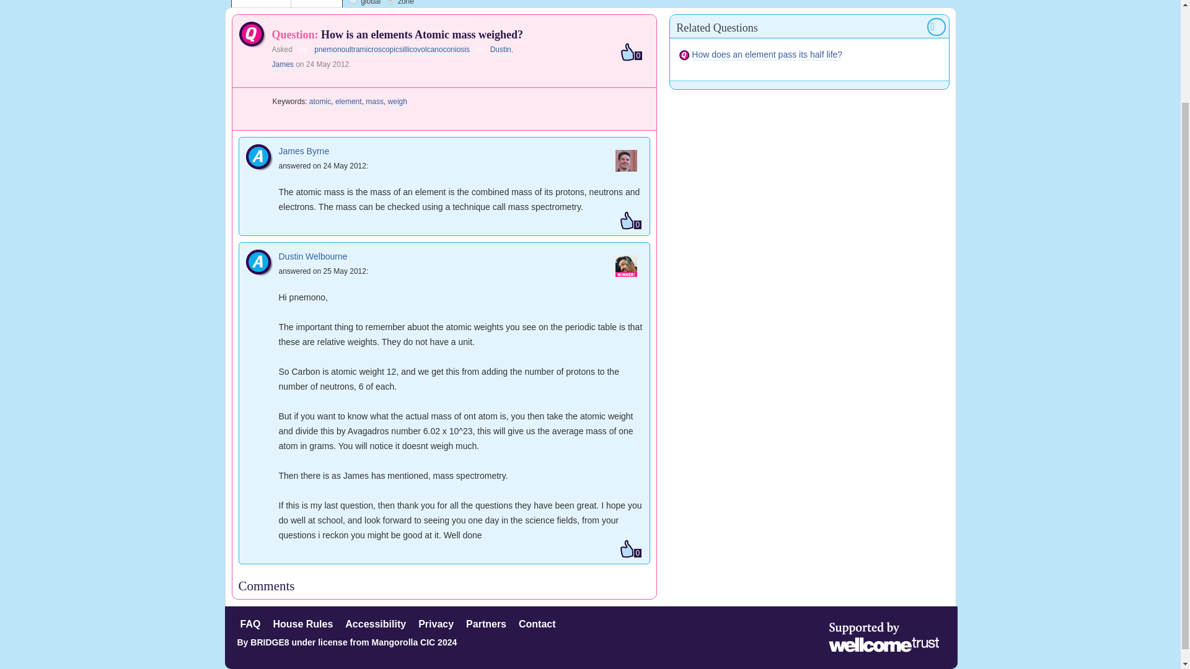 This screenshot has height=669, width=1190. What do you see at coordinates (250, 623) in the screenshot?
I see `FAQ` at bounding box center [250, 623].